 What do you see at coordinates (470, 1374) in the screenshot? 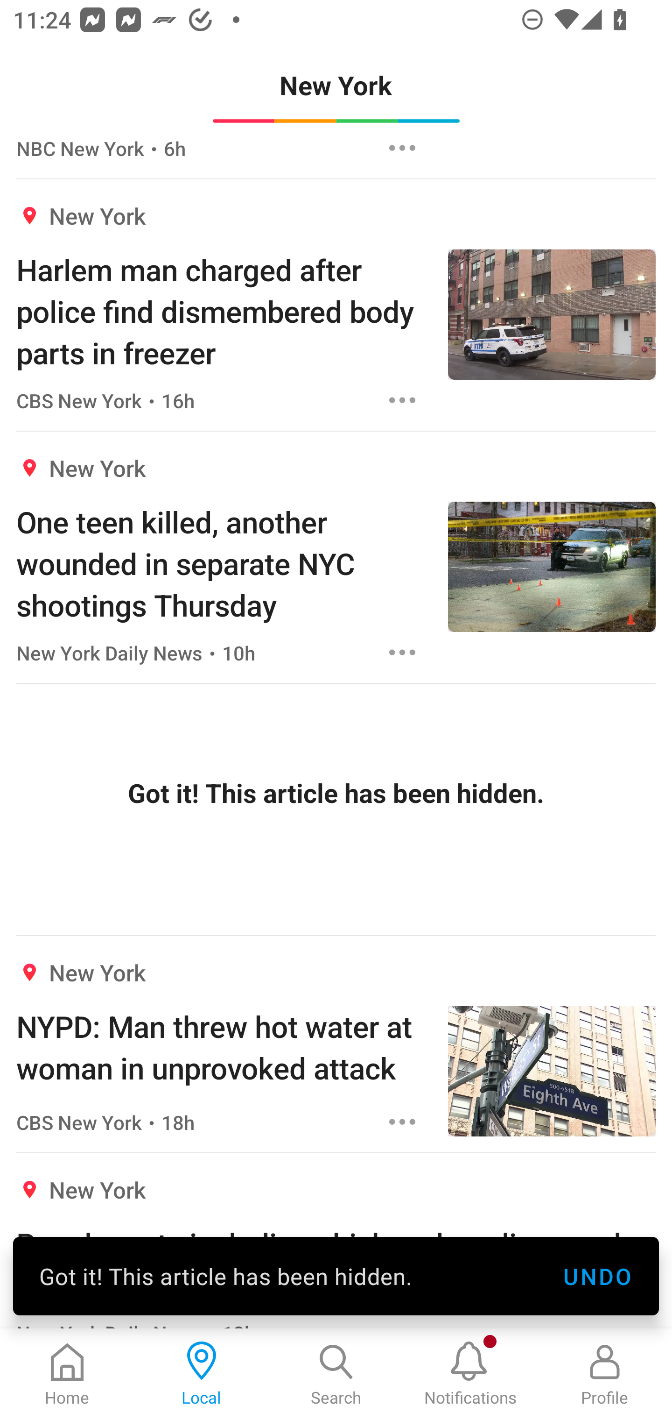
I see `Notifications, New notification Notifications` at bounding box center [470, 1374].